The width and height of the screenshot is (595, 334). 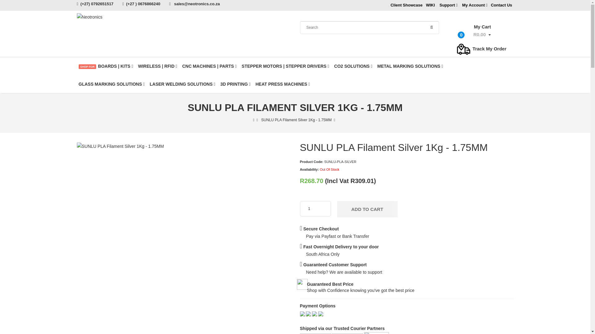 What do you see at coordinates (406, 5) in the screenshot?
I see `Client Showcase` at bounding box center [406, 5].